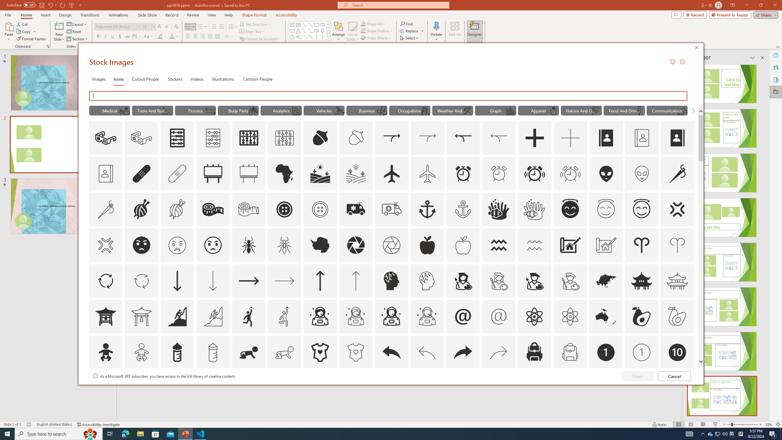  Describe the element at coordinates (570, 280) in the screenshot. I see `AutomationID: Icons_ArtistMale_M` at that location.